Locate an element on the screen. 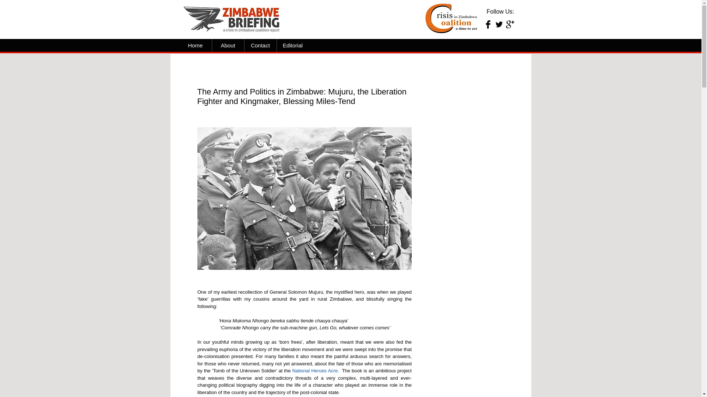 This screenshot has height=397, width=707. Home is located at coordinates (195, 45).